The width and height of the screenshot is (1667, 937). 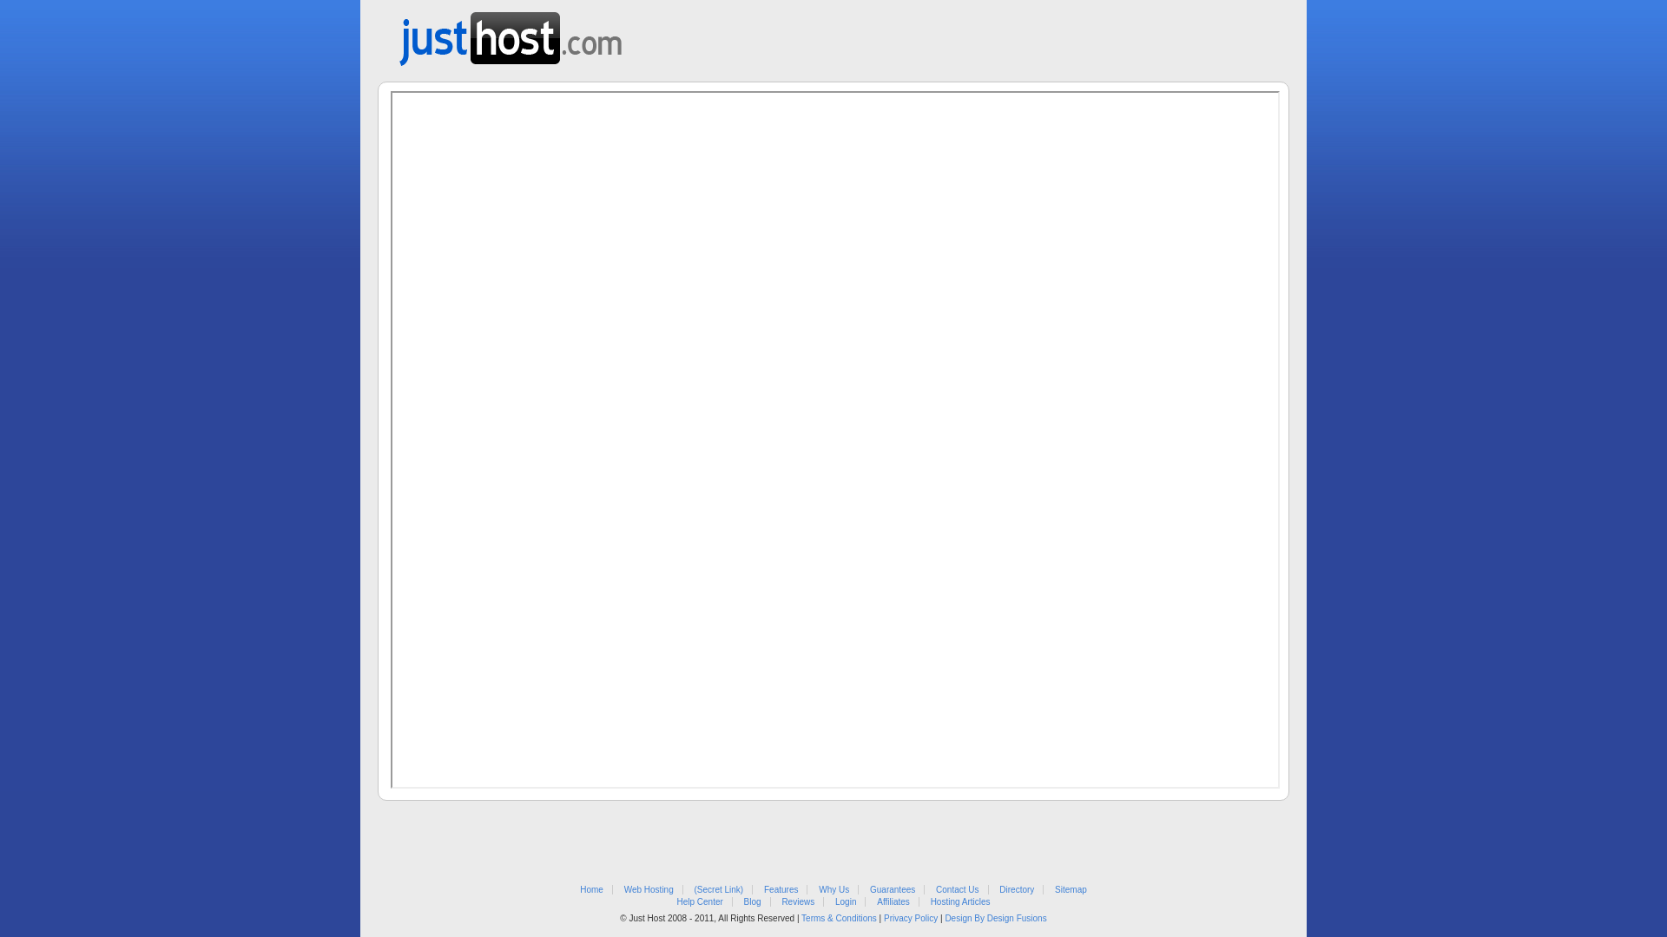 What do you see at coordinates (781, 890) in the screenshot?
I see `Features` at bounding box center [781, 890].